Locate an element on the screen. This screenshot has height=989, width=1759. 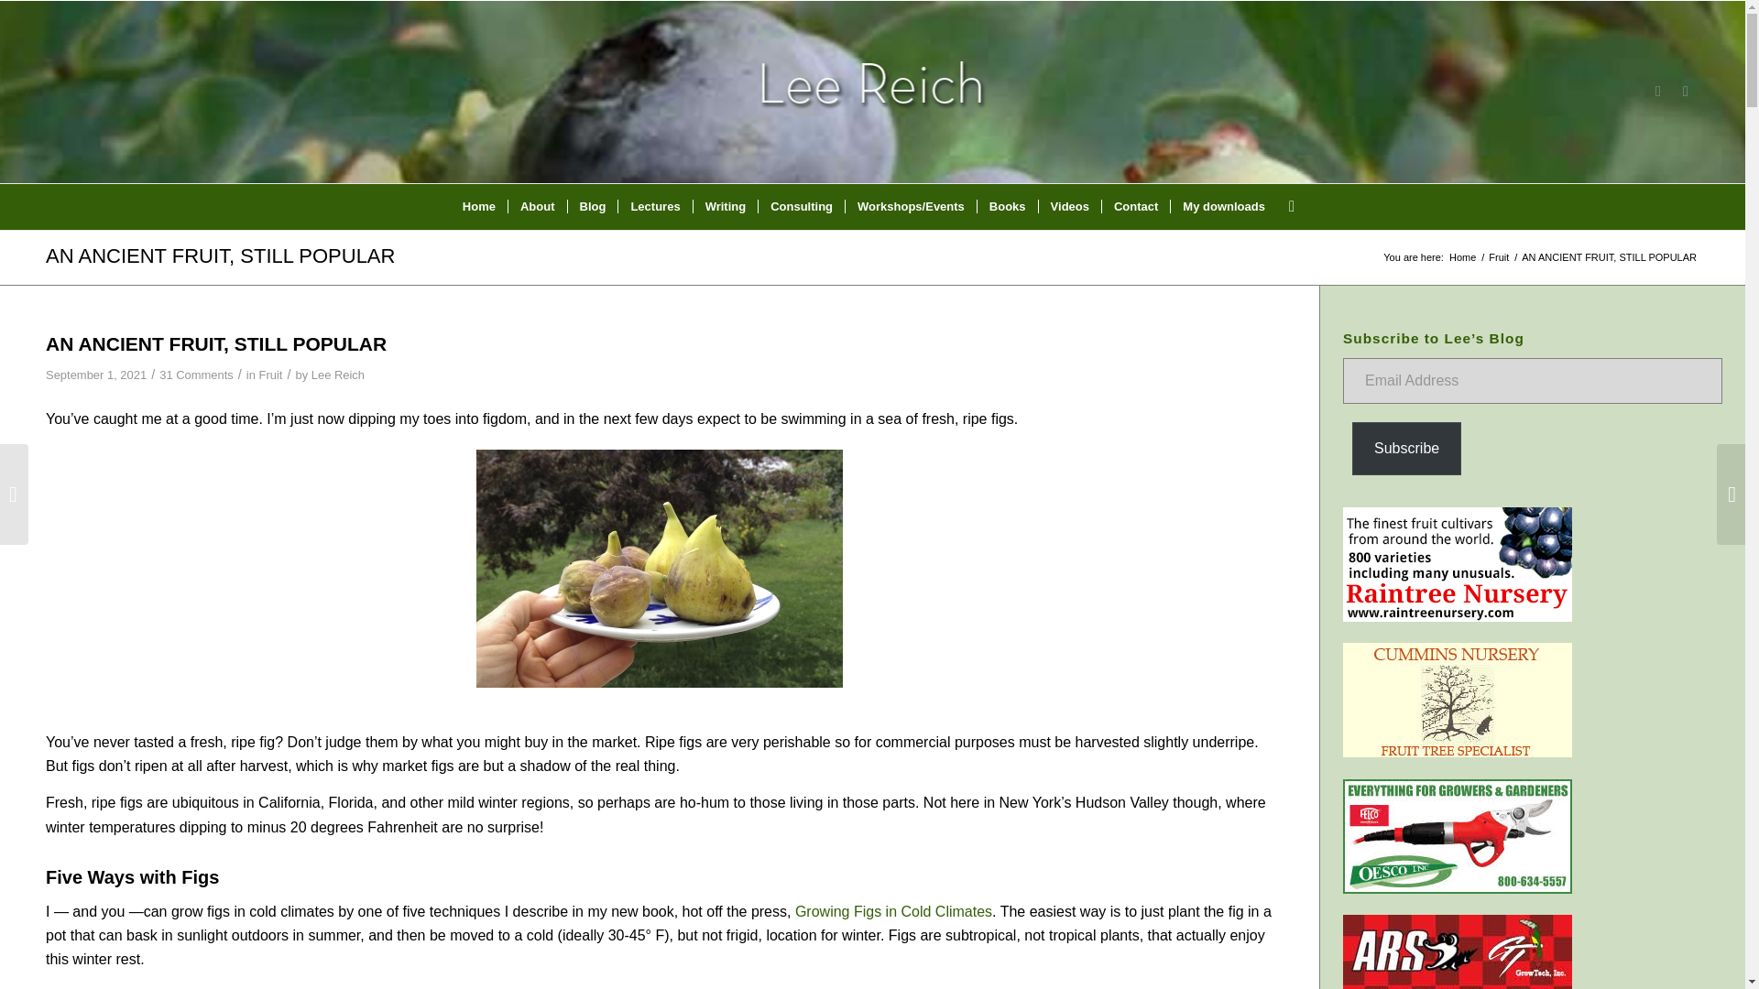
Books is located at coordinates (1006, 206).